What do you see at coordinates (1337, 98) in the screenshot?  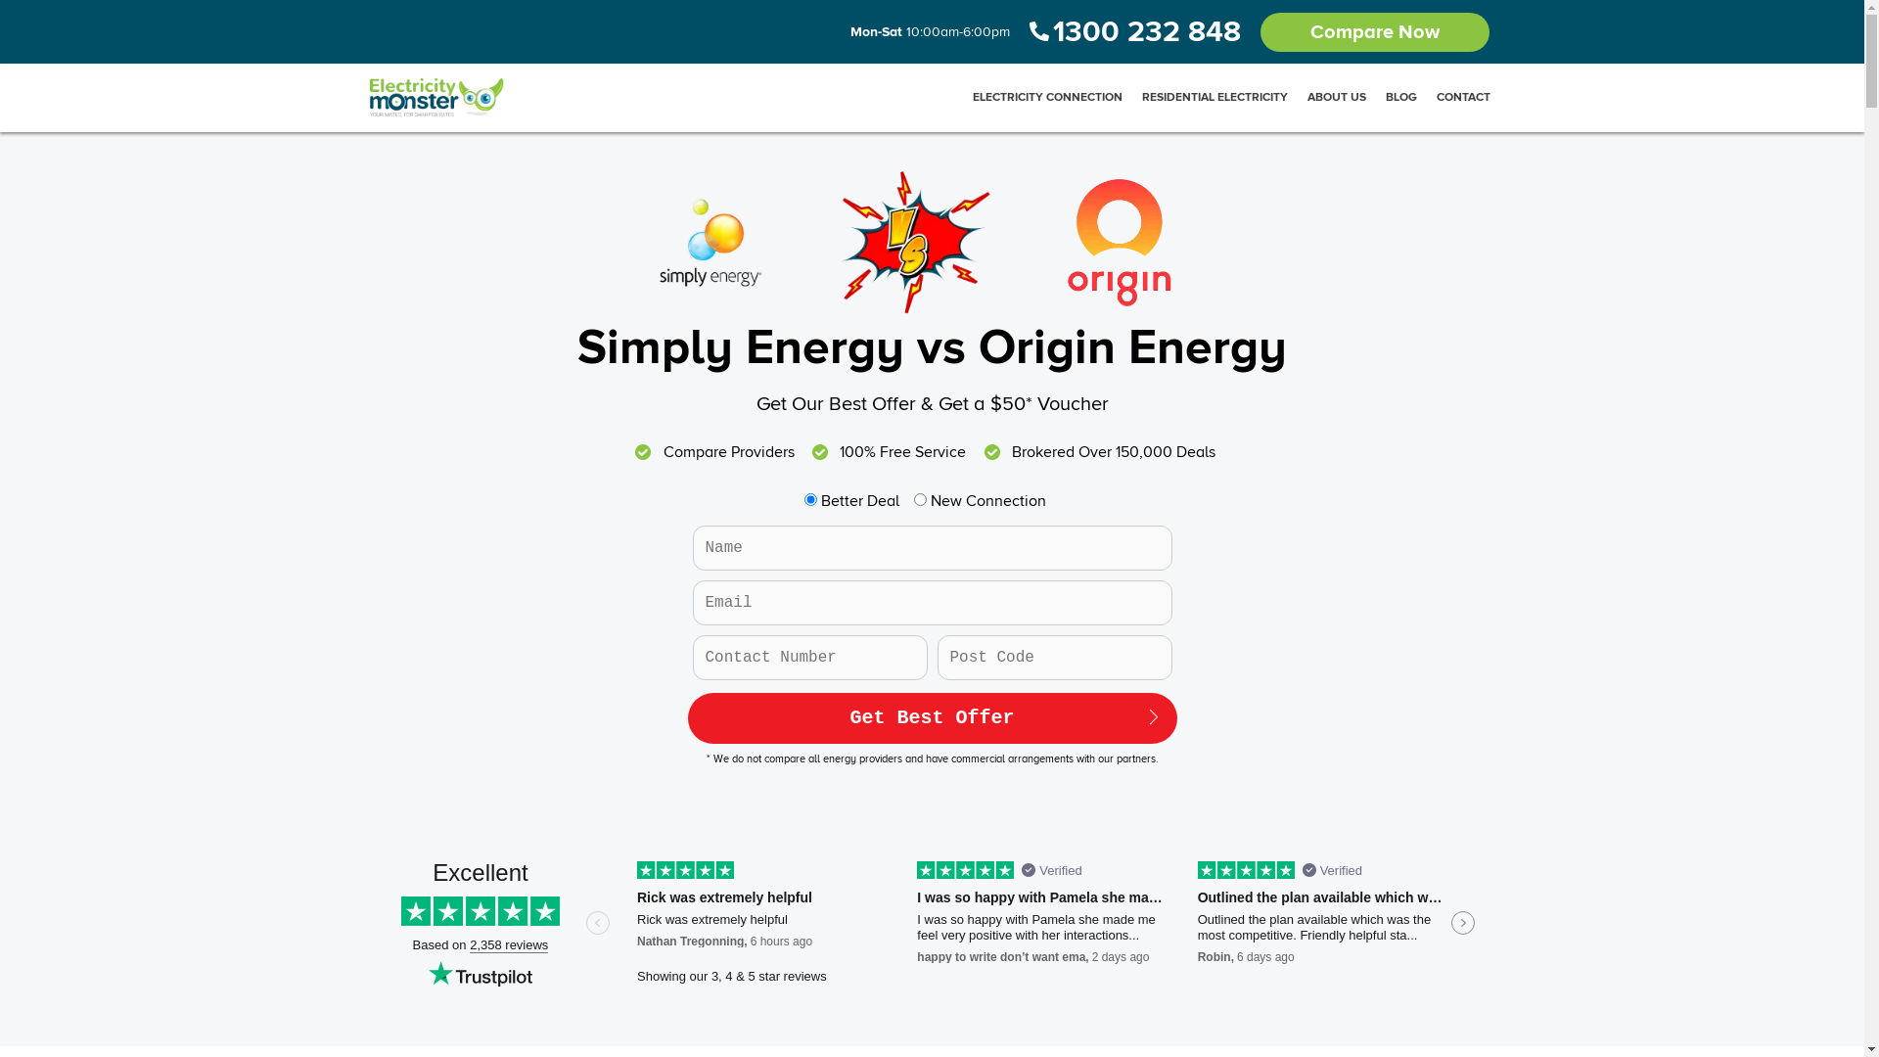 I see `ABOUT US` at bounding box center [1337, 98].